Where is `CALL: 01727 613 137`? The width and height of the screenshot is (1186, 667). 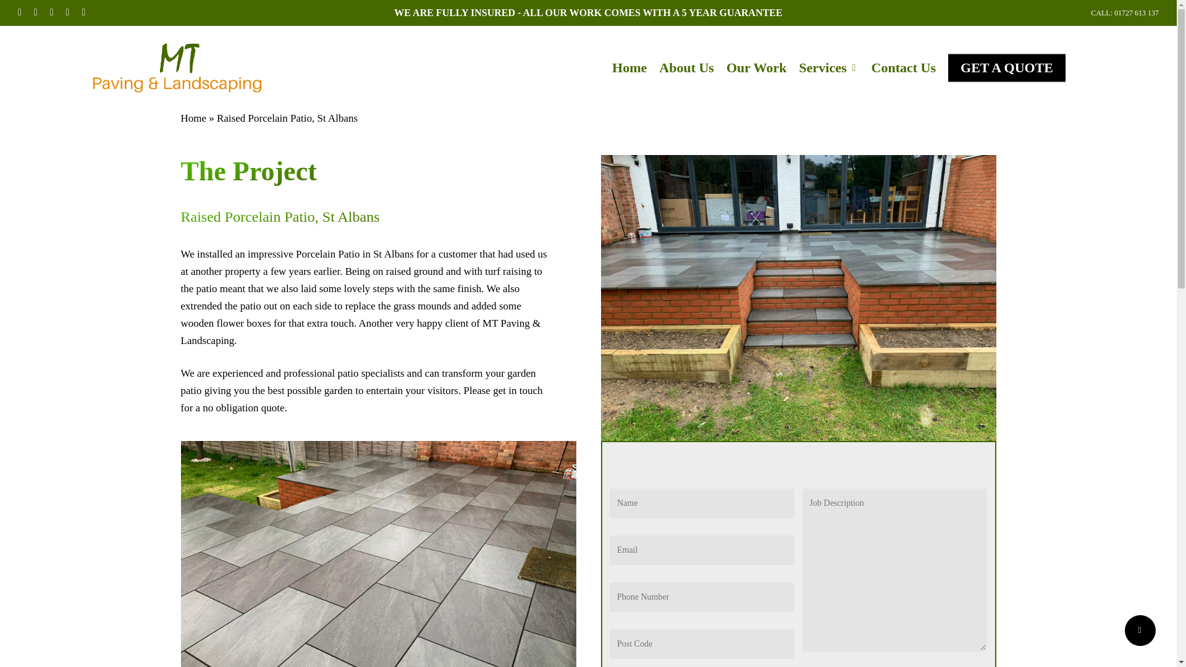
CALL: 01727 613 137 is located at coordinates (1124, 12).